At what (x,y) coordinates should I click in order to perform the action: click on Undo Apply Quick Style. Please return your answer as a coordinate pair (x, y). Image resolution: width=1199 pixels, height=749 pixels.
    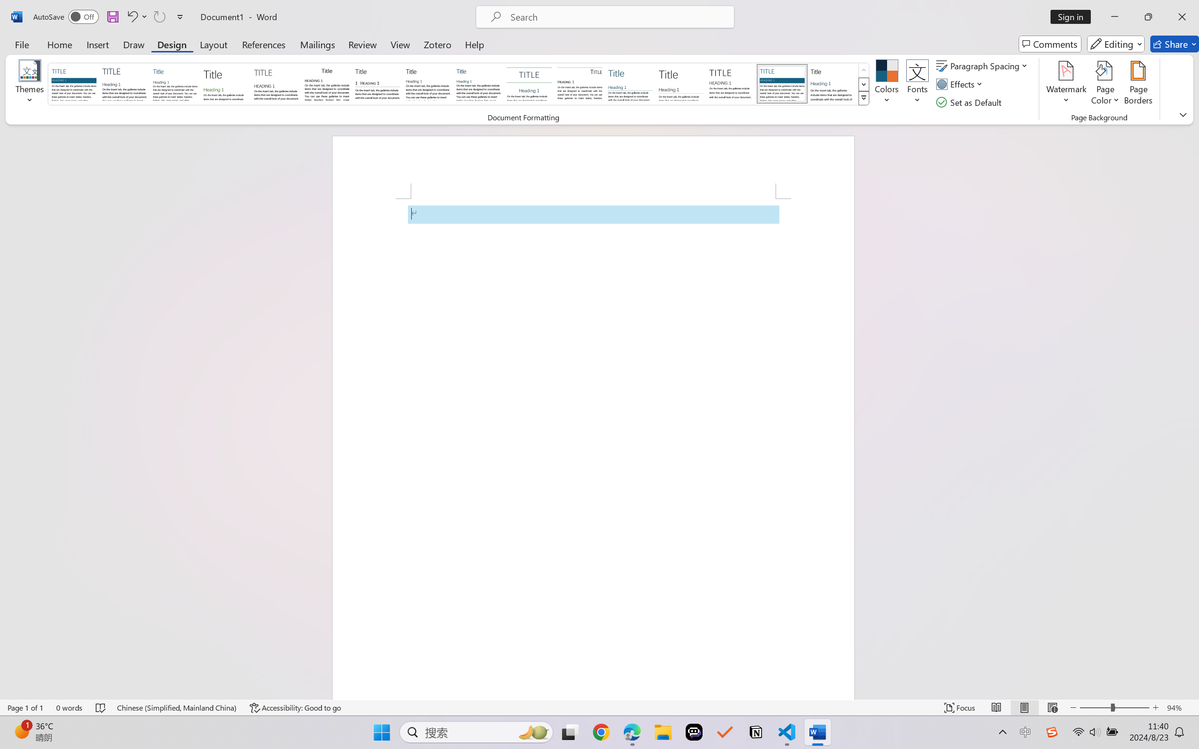
    Looking at the image, I should click on (137, 17).